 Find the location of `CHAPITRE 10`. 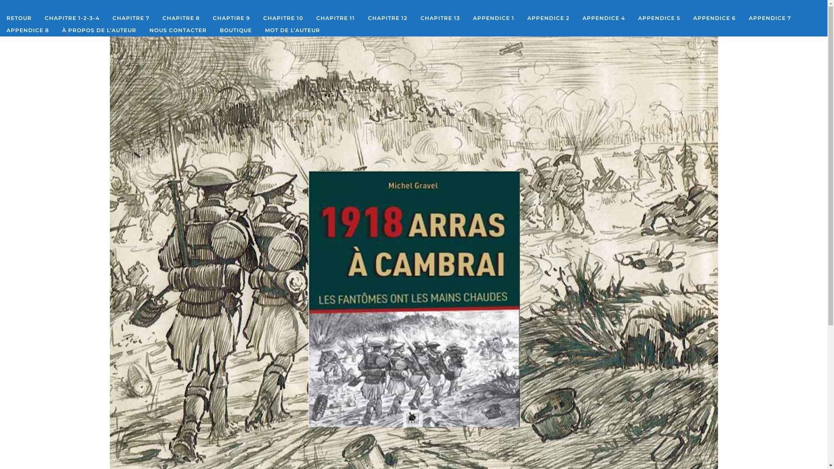

CHAPITRE 10 is located at coordinates (283, 18).